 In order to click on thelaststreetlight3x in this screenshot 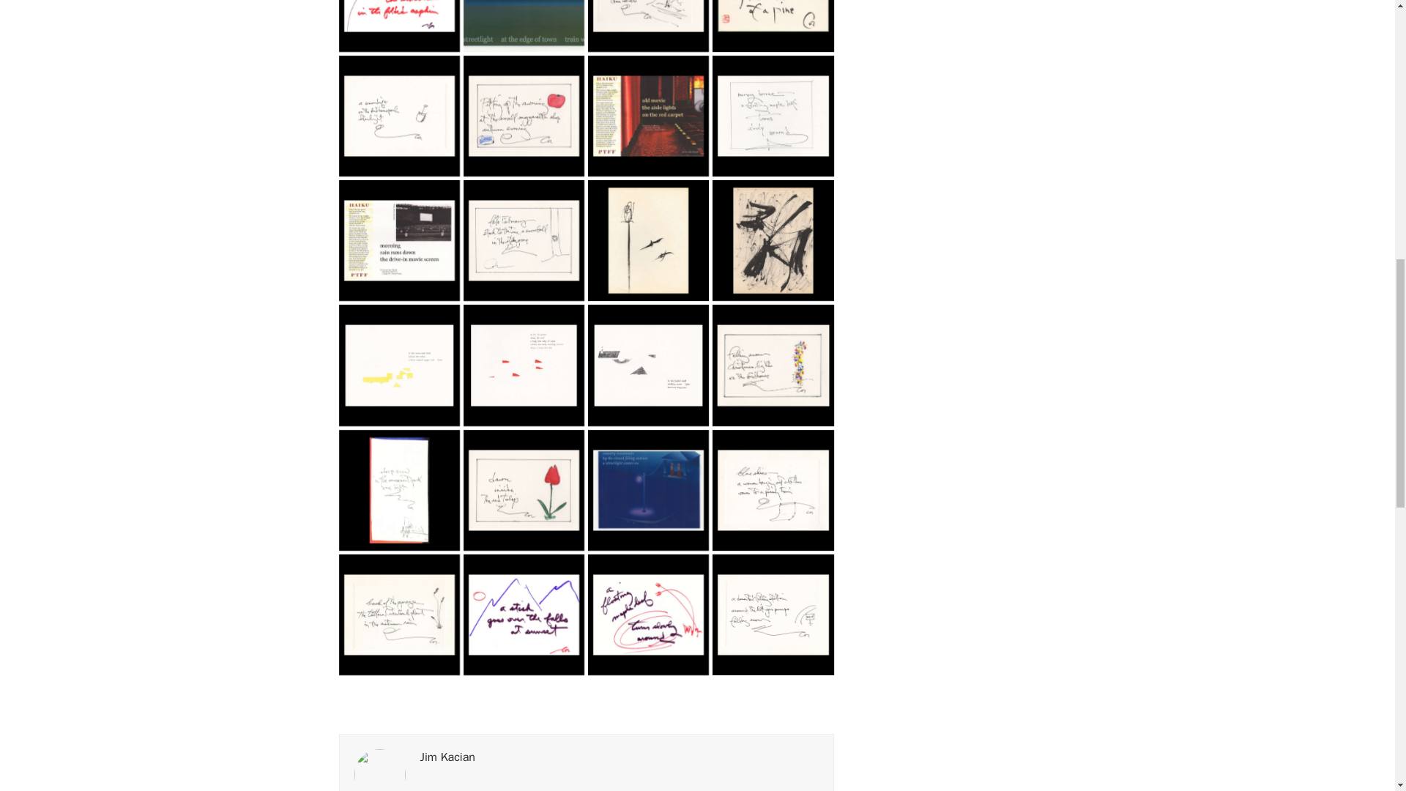, I will do `click(524, 26)`.